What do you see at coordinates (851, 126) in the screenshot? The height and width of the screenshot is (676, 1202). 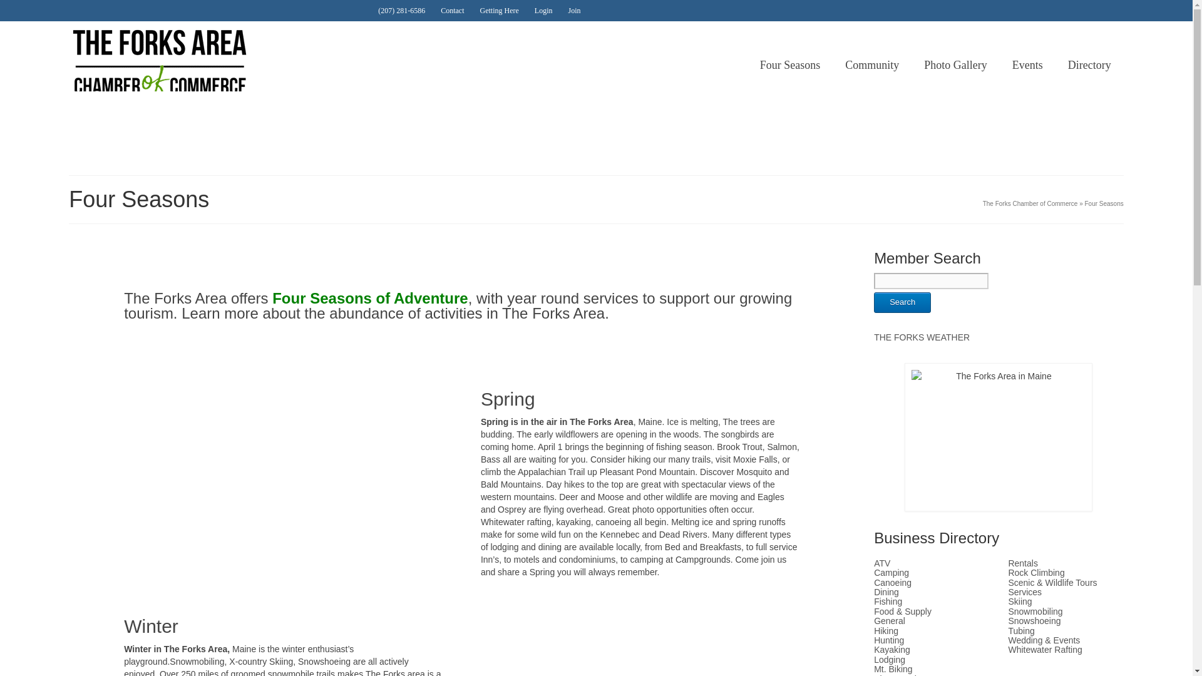 I see `PADDLE SPORTS` at bounding box center [851, 126].